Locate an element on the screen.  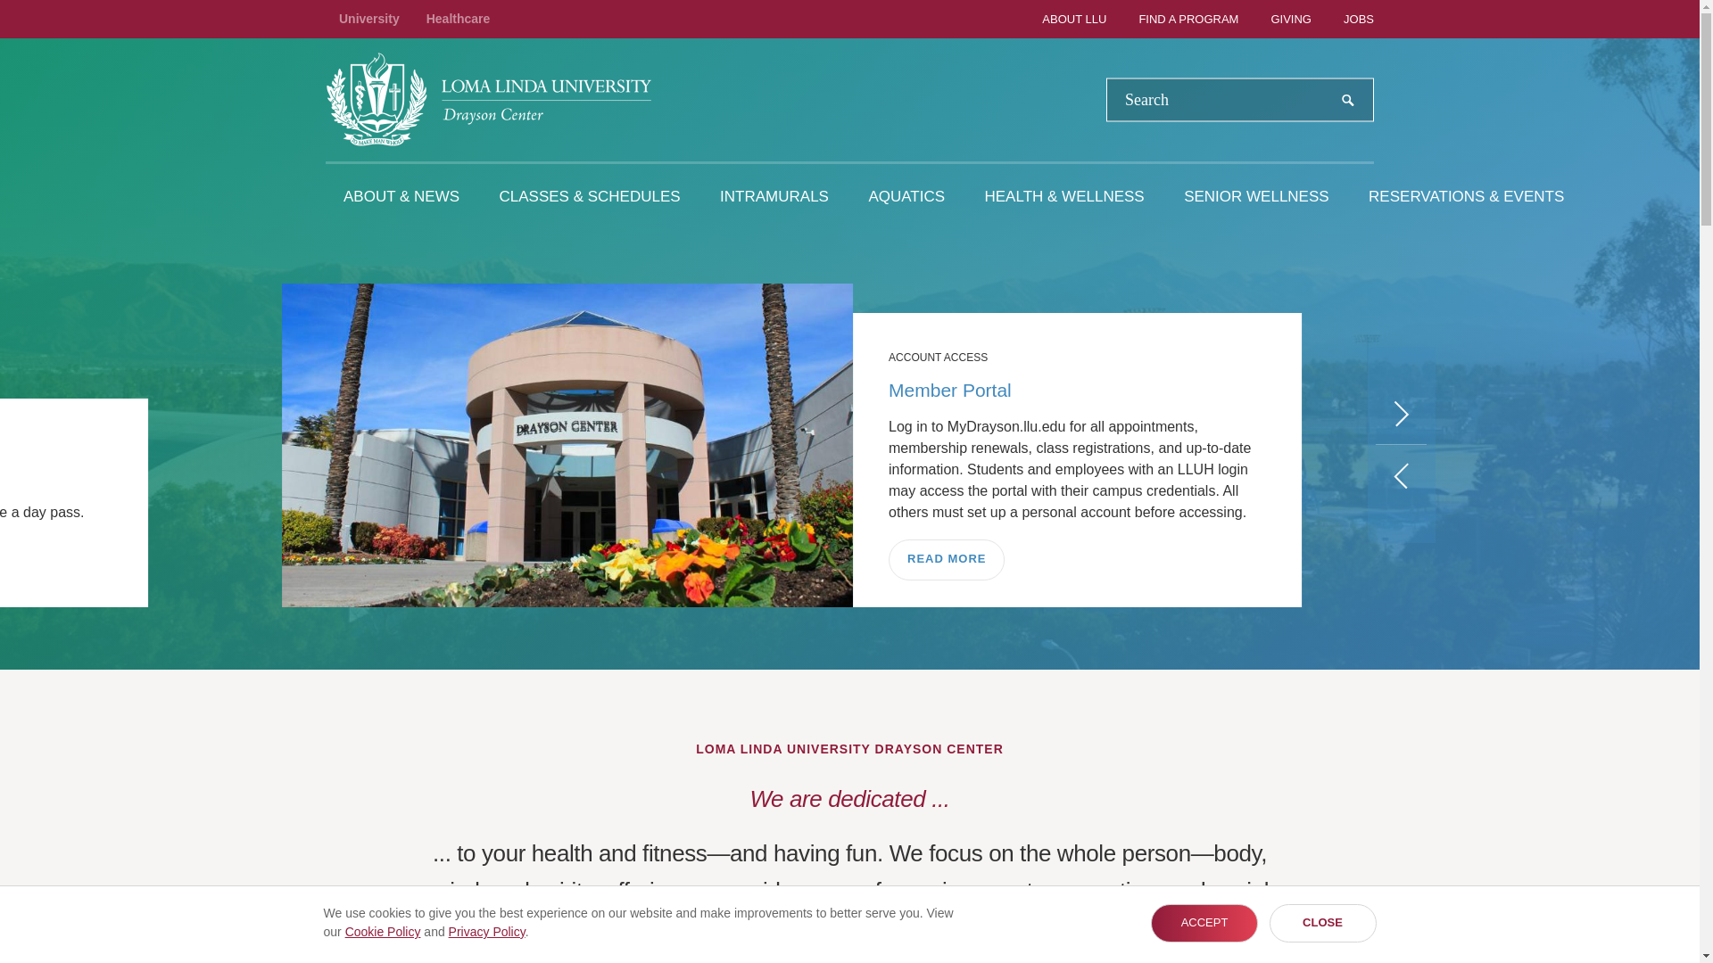
AQUATICS is located at coordinates (906, 196).